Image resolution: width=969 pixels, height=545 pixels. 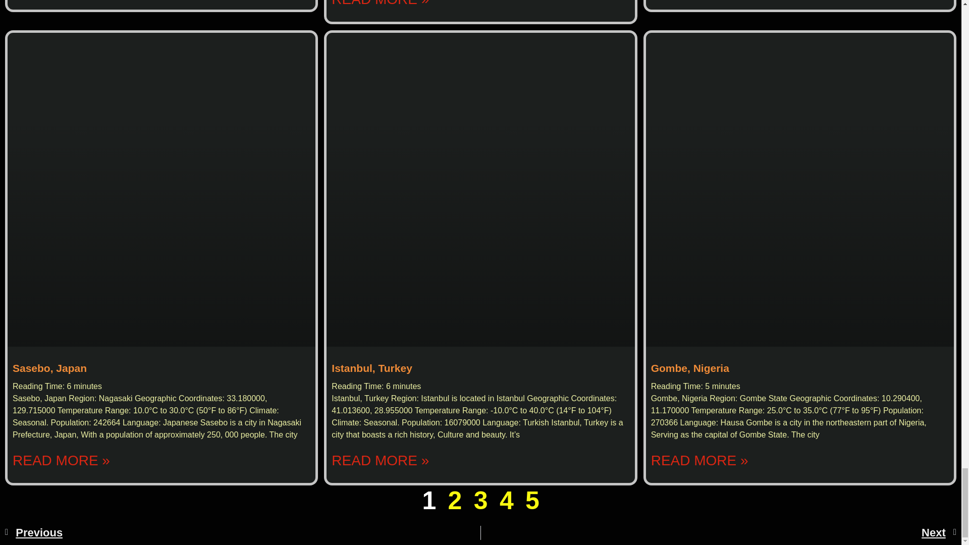 What do you see at coordinates (242, 533) in the screenshot?
I see `Previous` at bounding box center [242, 533].